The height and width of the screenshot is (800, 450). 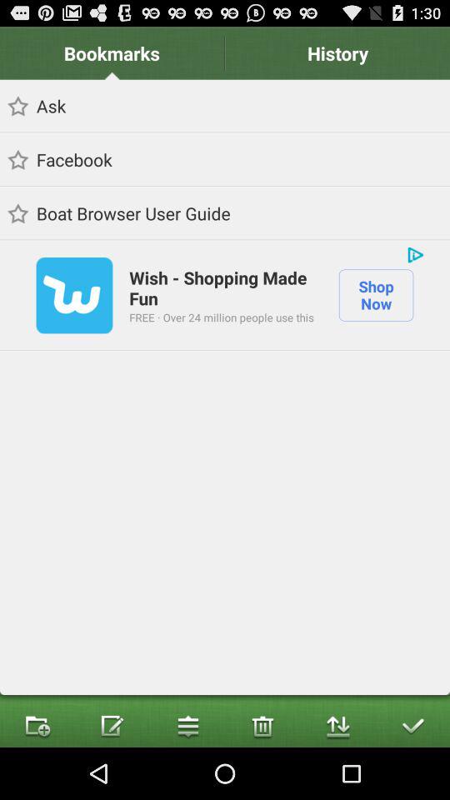 What do you see at coordinates (74, 295) in the screenshot?
I see `press icon to the left of wish shopping made icon` at bounding box center [74, 295].